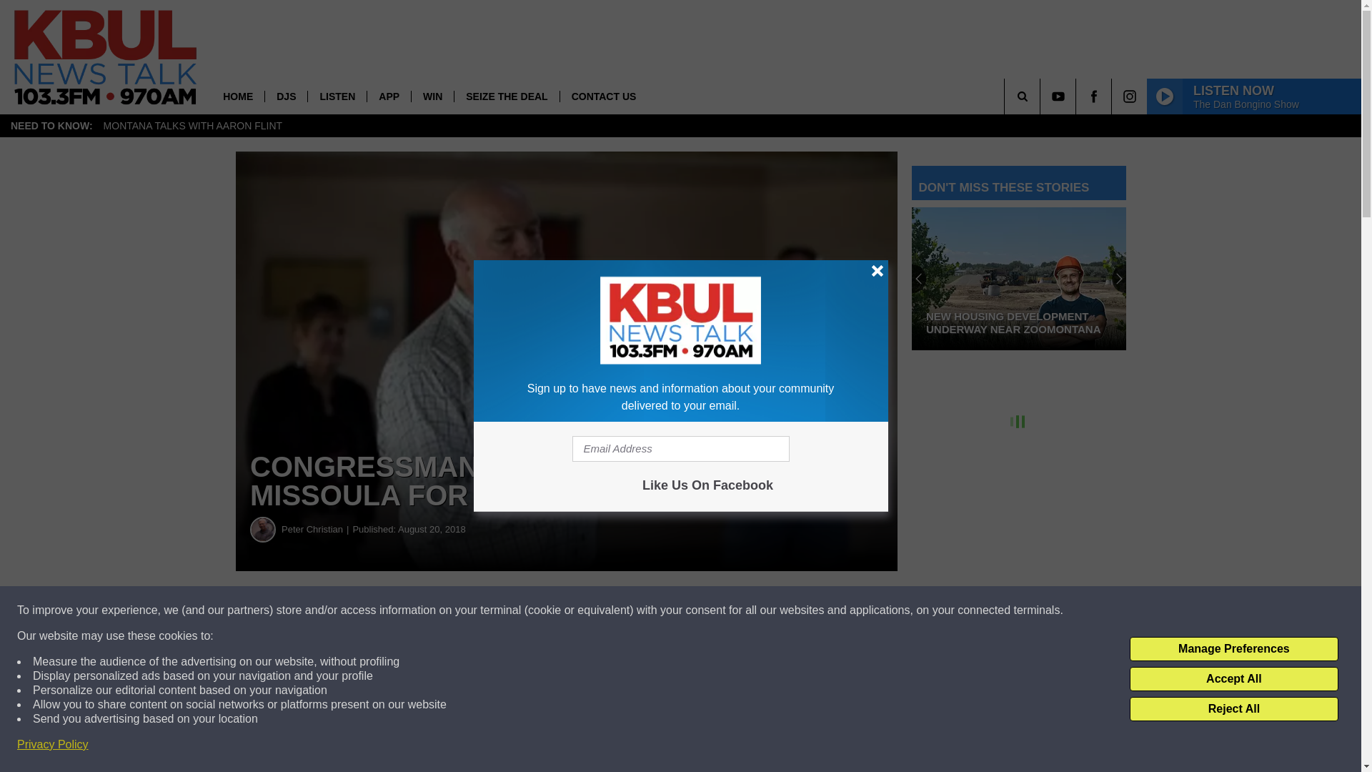 Image resolution: width=1372 pixels, height=772 pixels. Describe the element at coordinates (432, 96) in the screenshot. I see `WIN` at that location.